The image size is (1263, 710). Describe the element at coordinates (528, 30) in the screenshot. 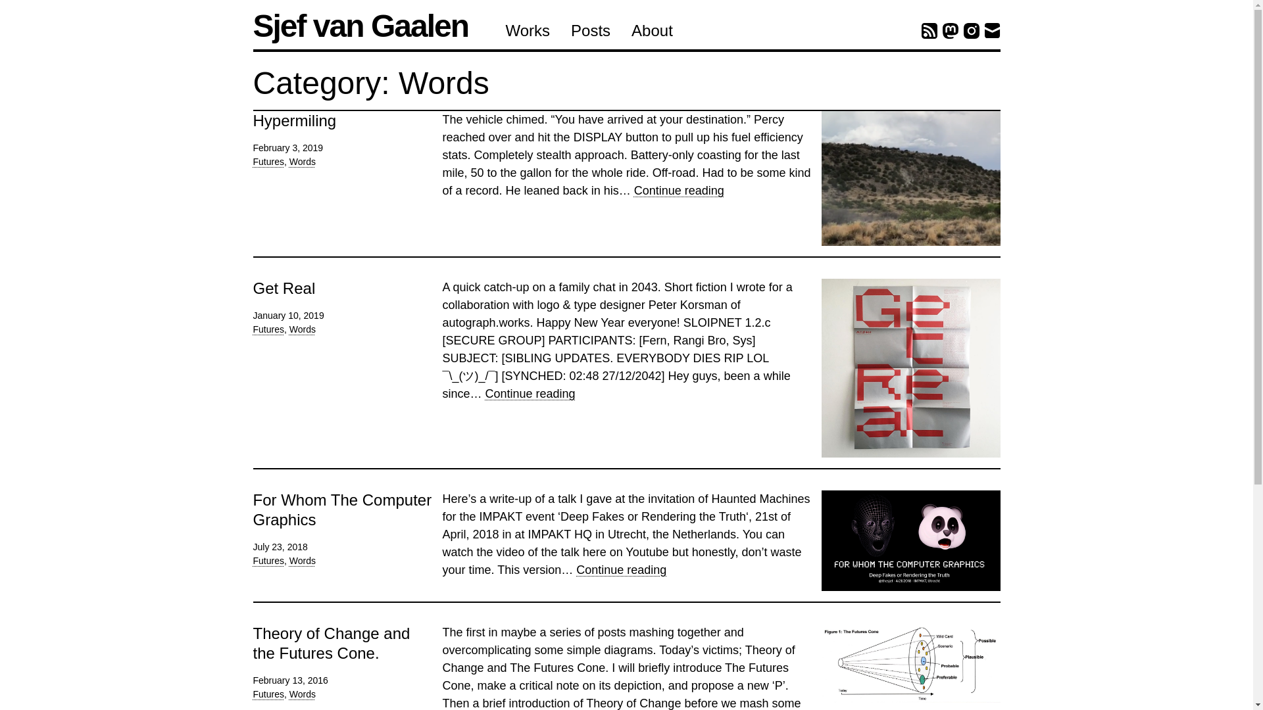

I see `Works` at that location.